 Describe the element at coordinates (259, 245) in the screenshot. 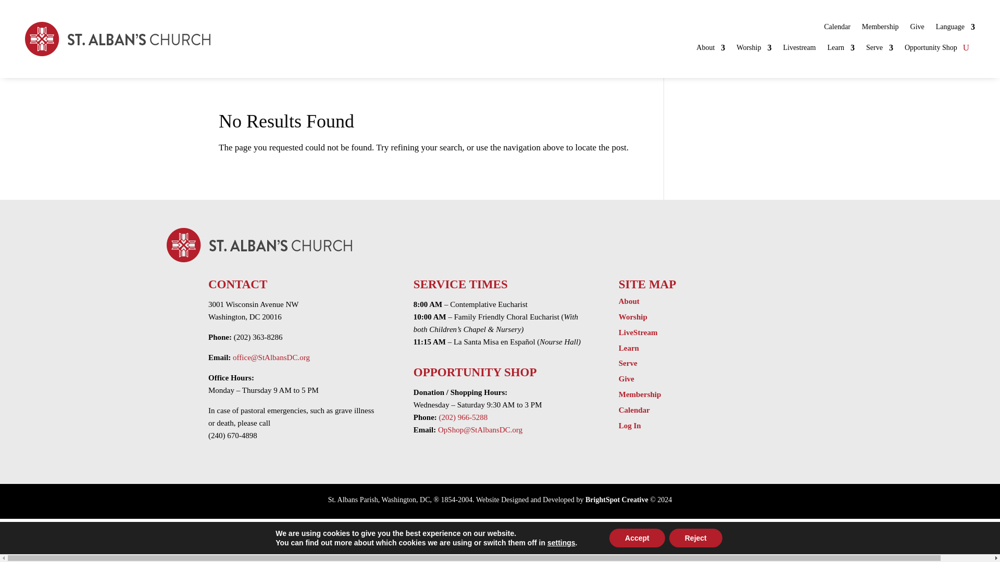

I see `st-albans-logo` at that location.